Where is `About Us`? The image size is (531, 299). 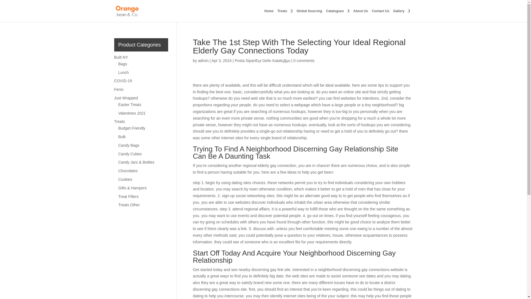
About Us is located at coordinates (360, 16).